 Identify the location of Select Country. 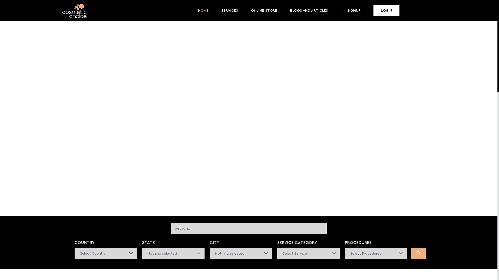
(106, 254).